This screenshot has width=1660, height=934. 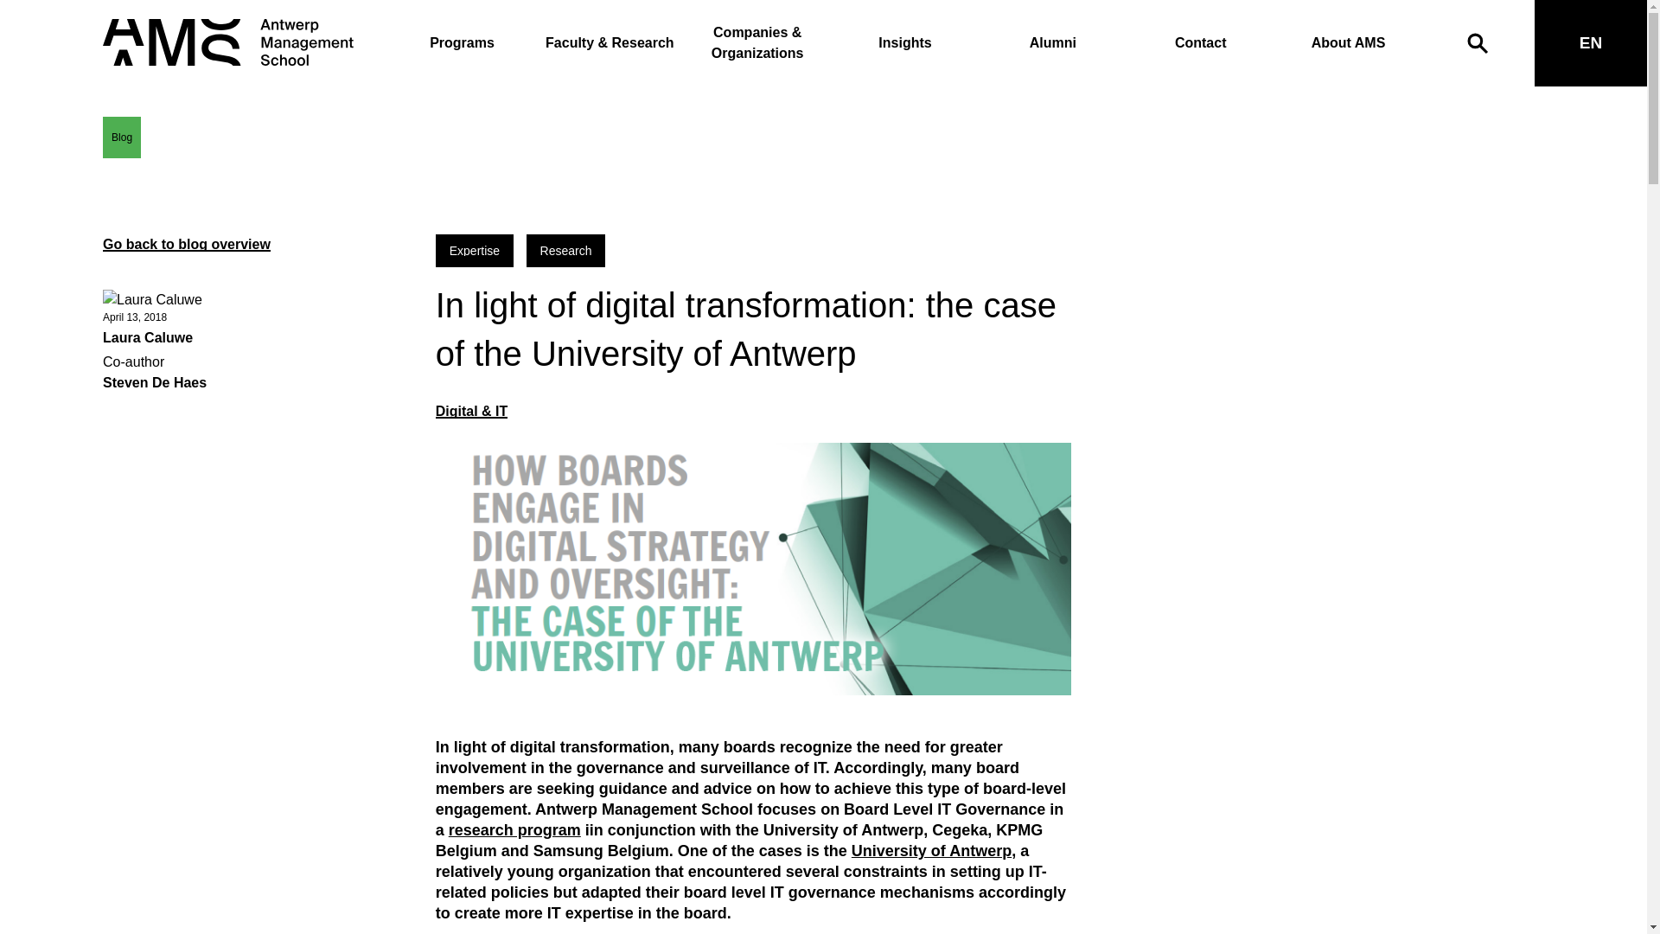 What do you see at coordinates (904, 43) in the screenshot?
I see `Insights` at bounding box center [904, 43].